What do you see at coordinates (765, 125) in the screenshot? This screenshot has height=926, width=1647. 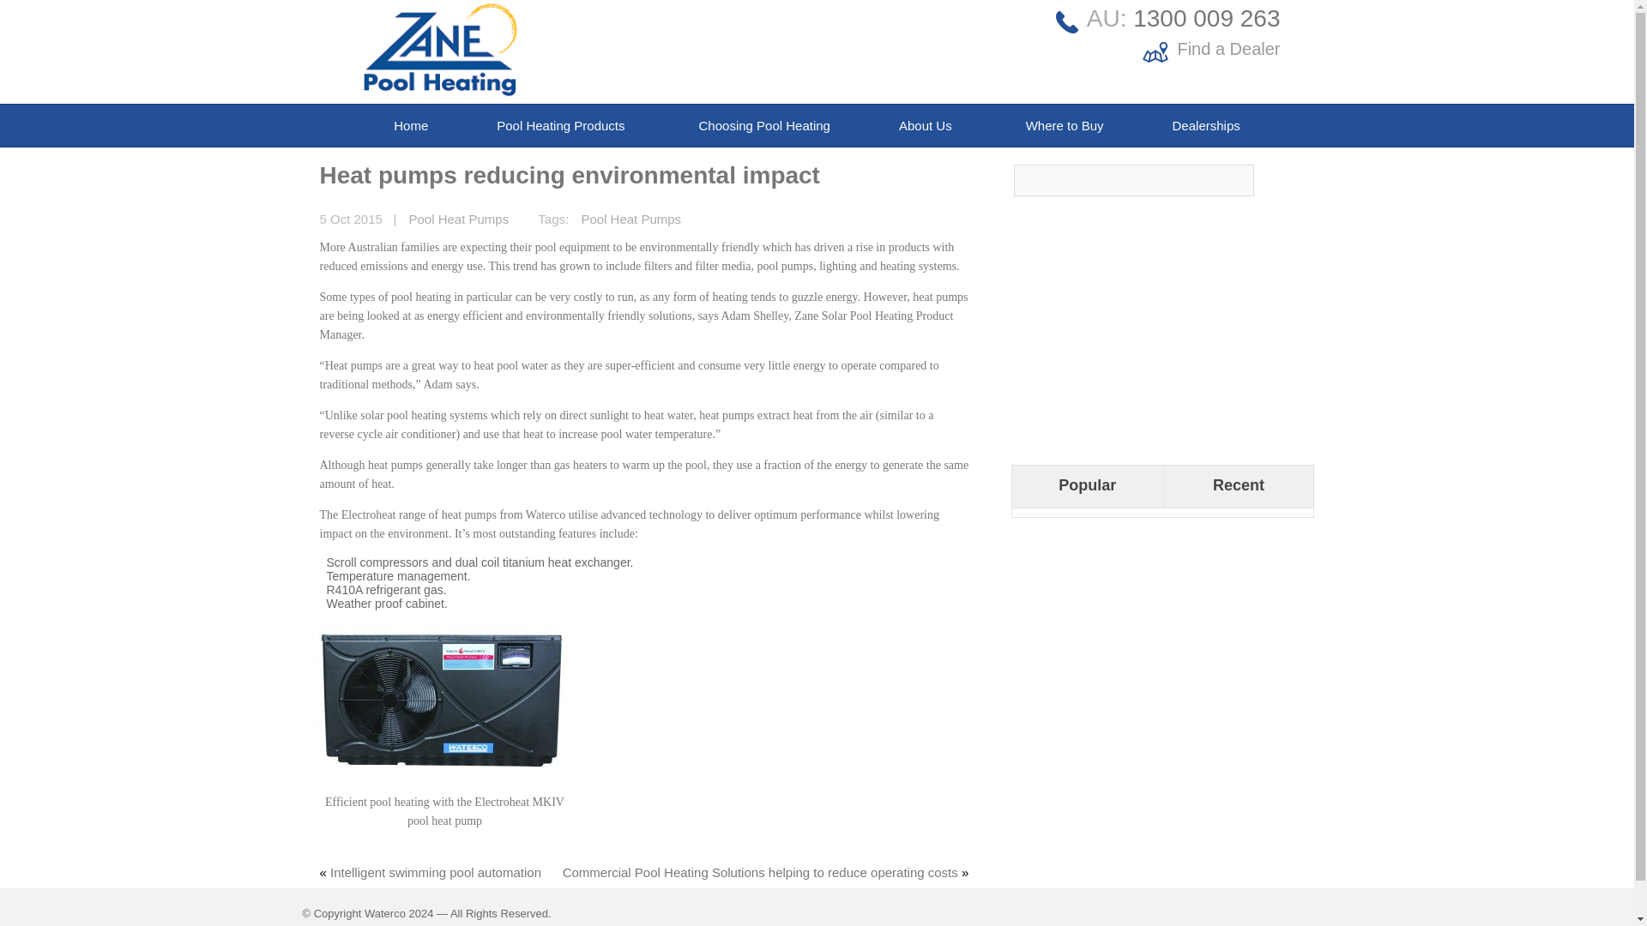 I see `Choosing Pool Heating` at bounding box center [765, 125].